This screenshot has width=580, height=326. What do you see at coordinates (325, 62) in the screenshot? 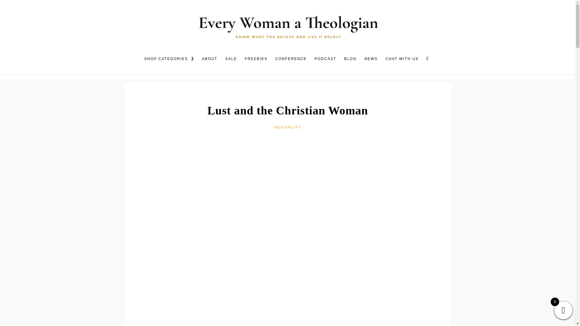
I see `PODCAST` at bounding box center [325, 62].